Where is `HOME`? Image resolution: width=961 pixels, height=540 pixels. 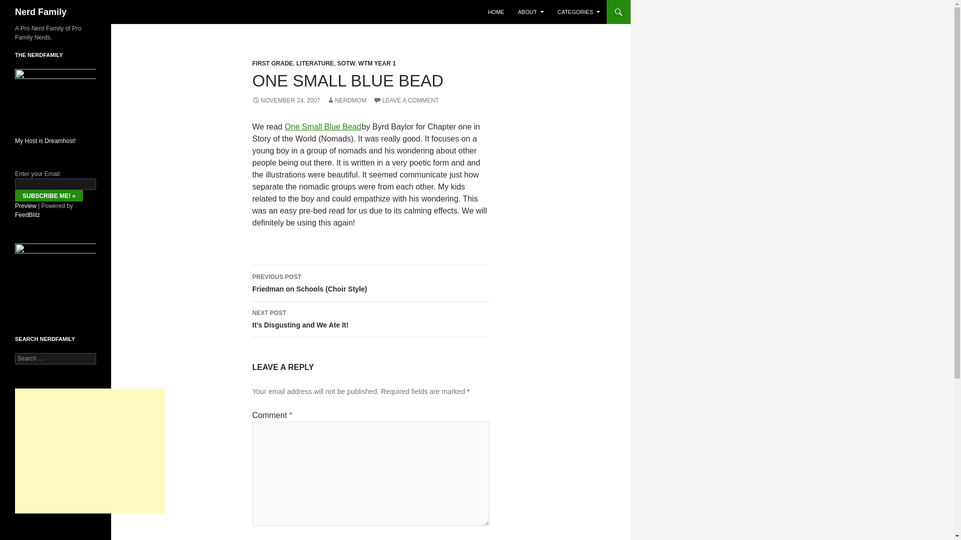 HOME is located at coordinates (496, 12).